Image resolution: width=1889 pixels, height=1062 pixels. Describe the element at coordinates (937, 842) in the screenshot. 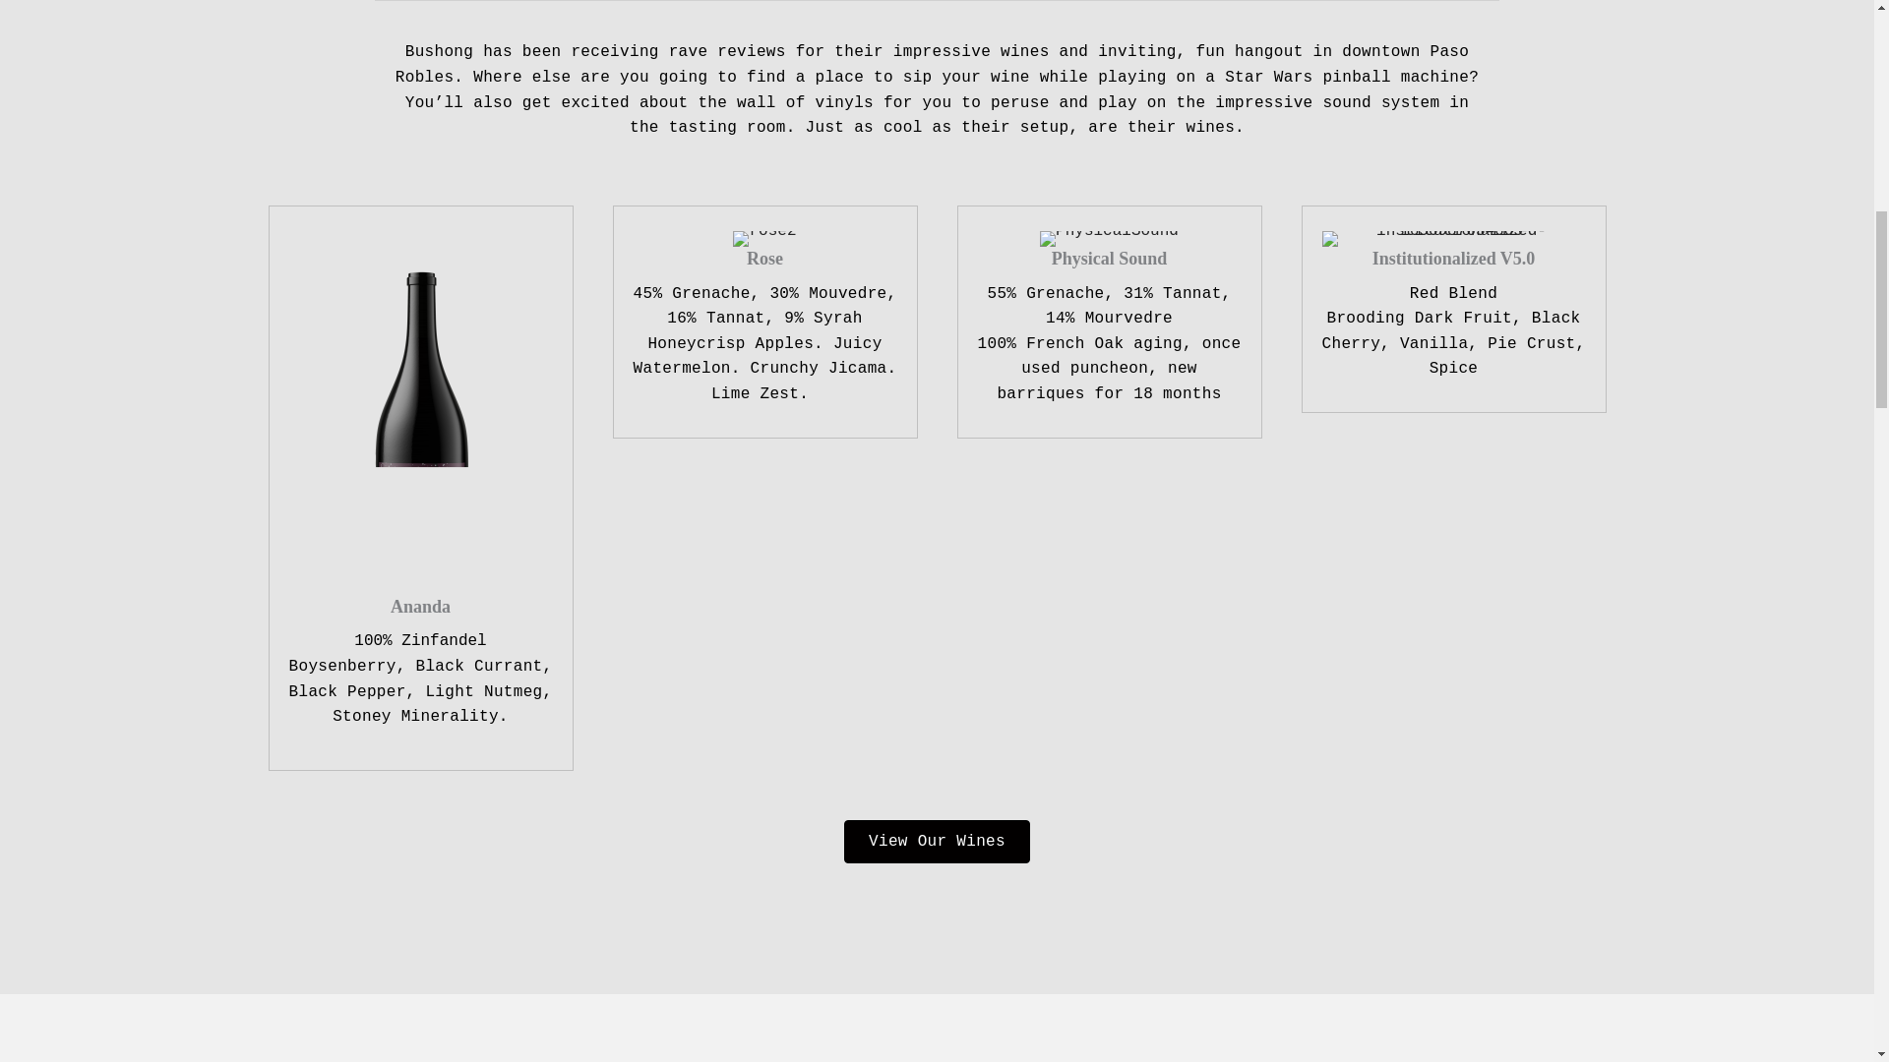

I see `View Our Wines` at that location.